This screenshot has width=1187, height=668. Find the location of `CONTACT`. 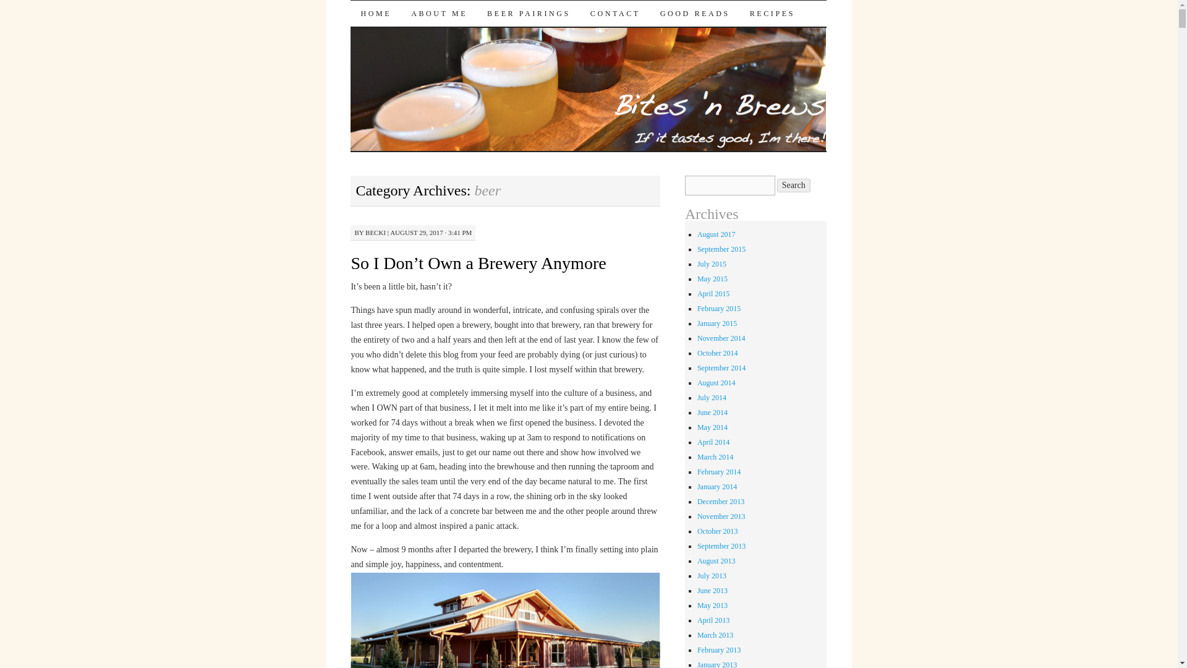

CONTACT is located at coordinates (615, 14).